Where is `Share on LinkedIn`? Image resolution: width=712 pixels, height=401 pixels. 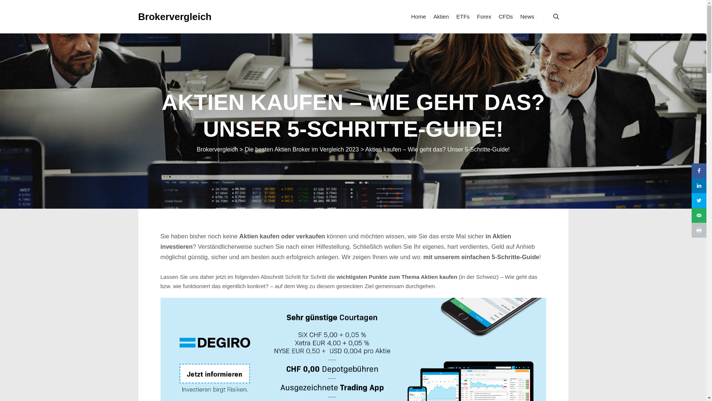
Share on LinkedIn is located at coordinates (699, 186).